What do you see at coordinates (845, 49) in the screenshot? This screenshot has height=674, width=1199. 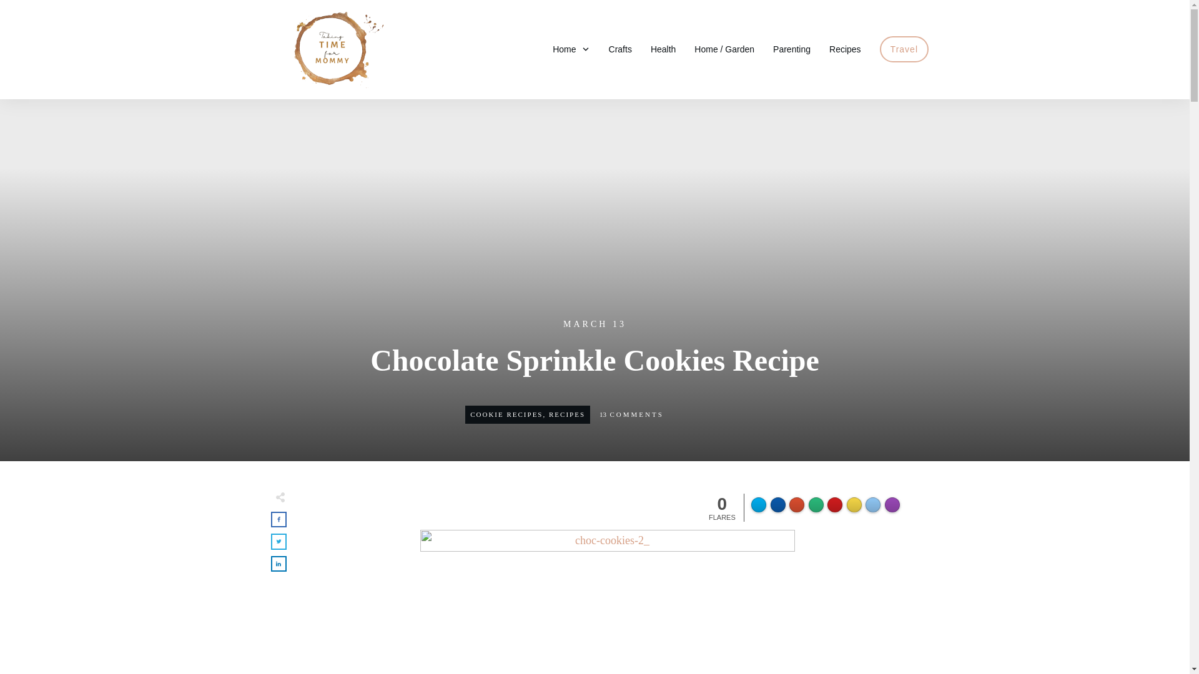 I see `Recipes` at bounding box center [845, 49].